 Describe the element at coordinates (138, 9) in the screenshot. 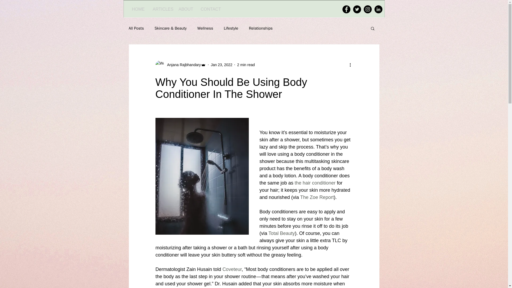

I see `HOME` at that location.